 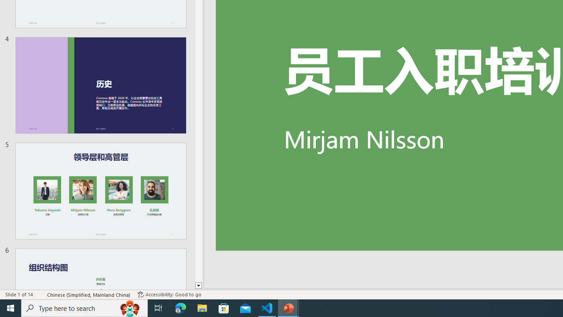 What do you see at coordinates (40, 294) in the screenshot?
I see `Spell Check ` at bounding box center [40, 294].